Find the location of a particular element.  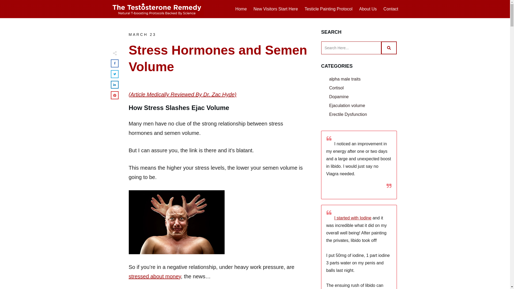

About Us is located at coordinates (368, 9).